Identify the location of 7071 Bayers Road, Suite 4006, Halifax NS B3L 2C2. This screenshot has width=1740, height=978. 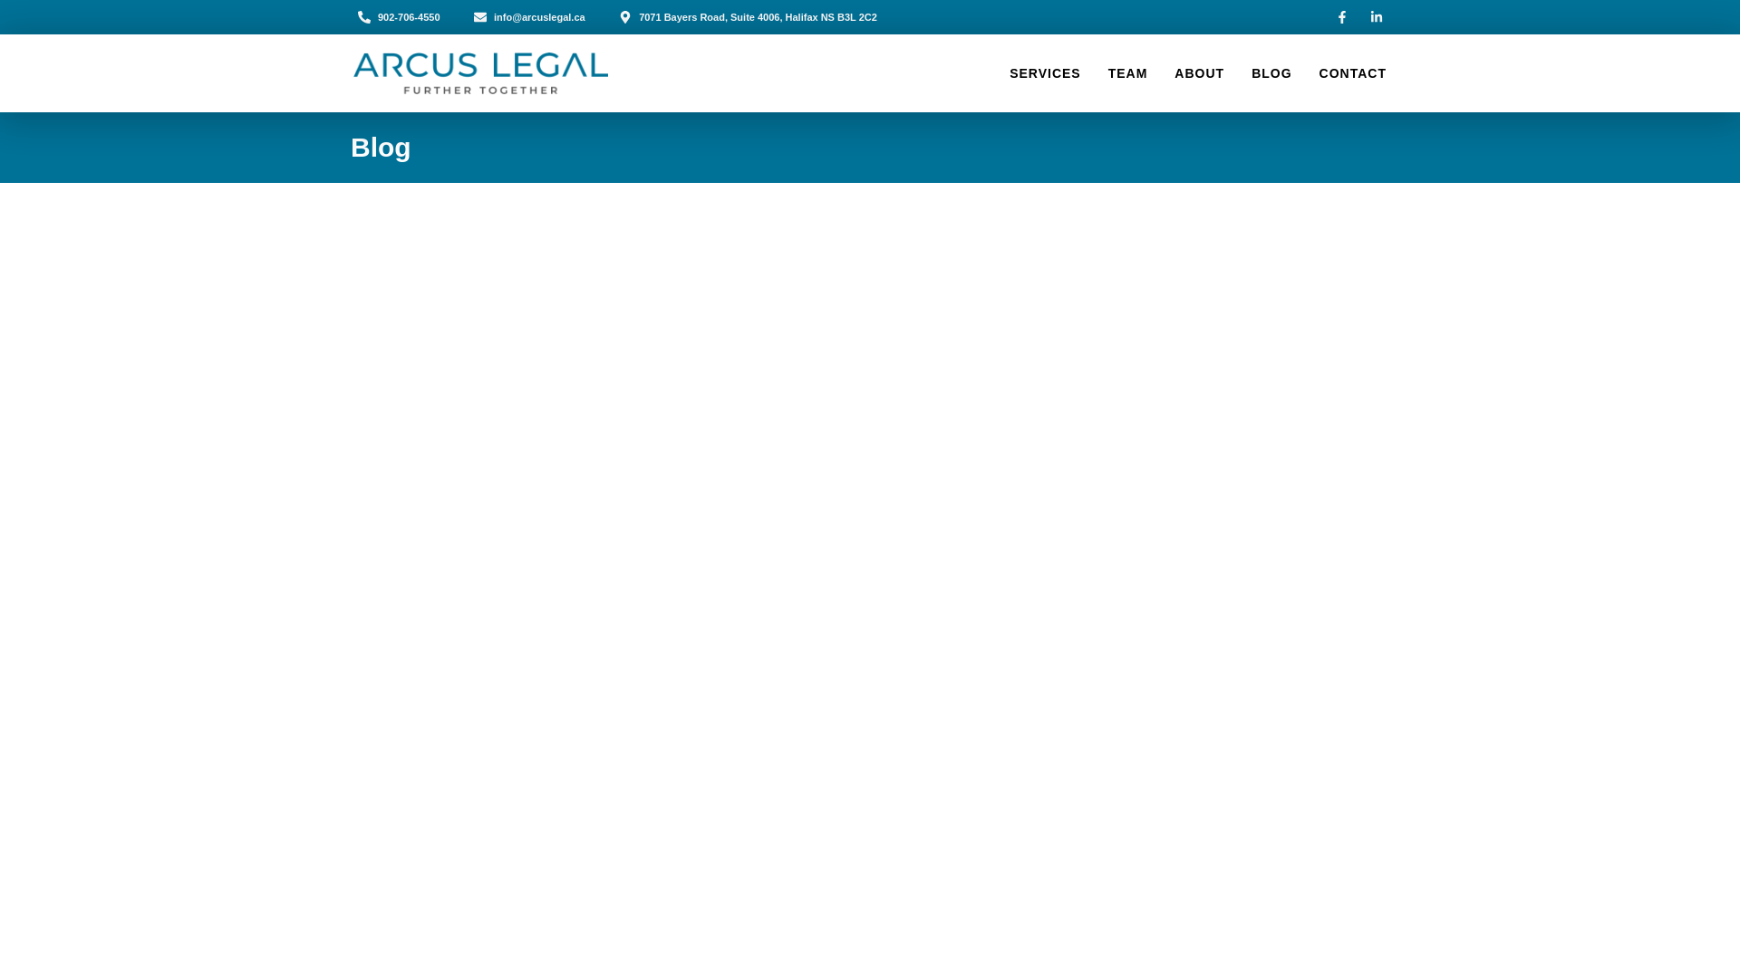
(748, 17).